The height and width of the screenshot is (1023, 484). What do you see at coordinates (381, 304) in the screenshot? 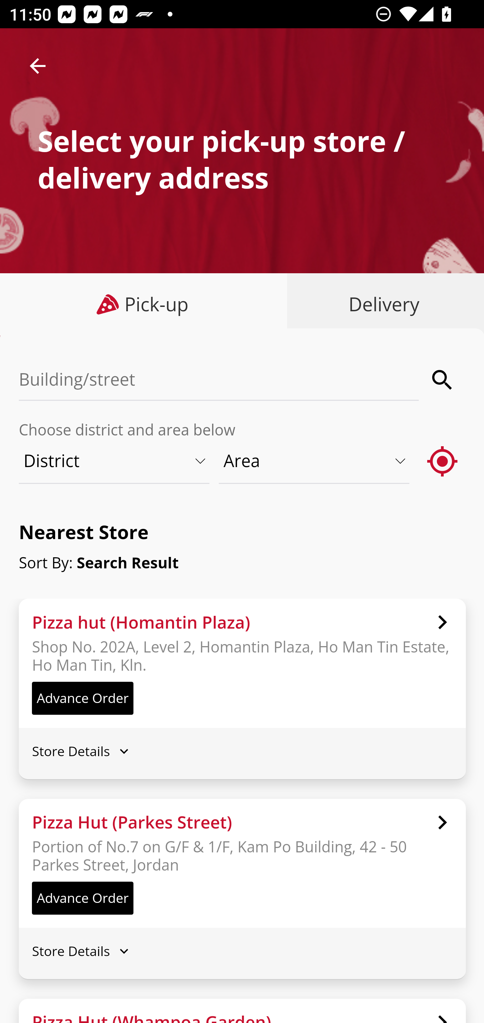
I see `Delivery` at bounding box center [381, 304].